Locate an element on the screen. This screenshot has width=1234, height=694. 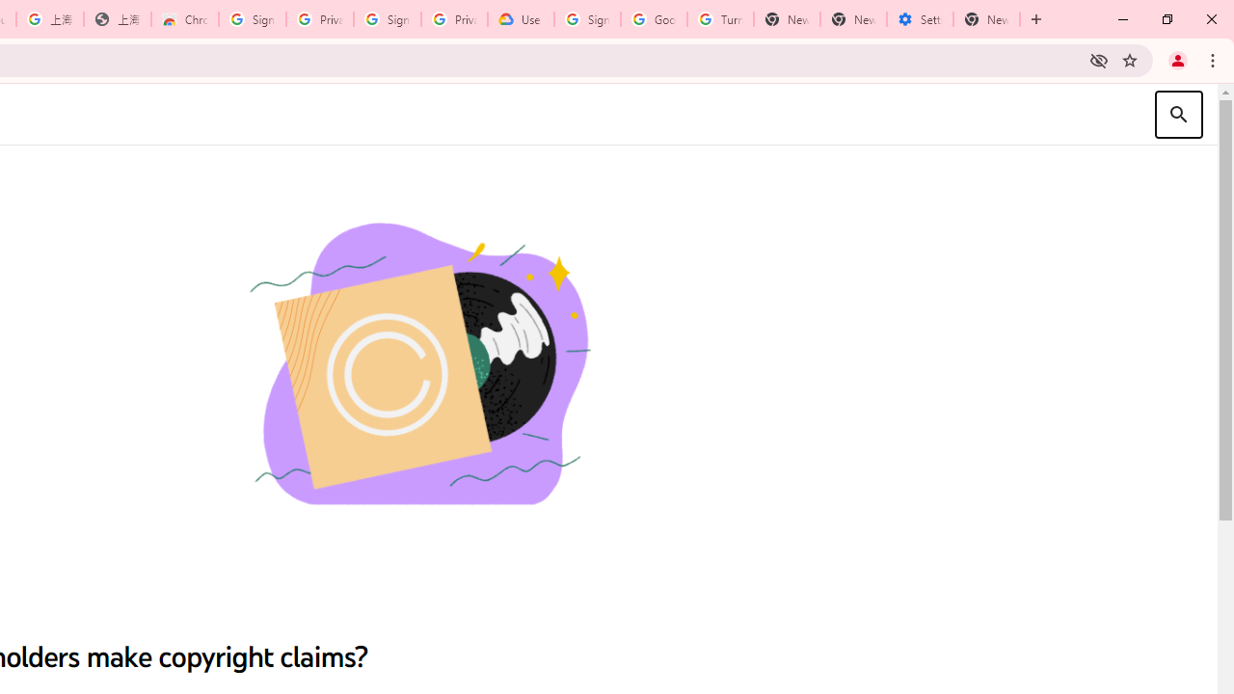
New Tab is located at coordinates (987, 19).